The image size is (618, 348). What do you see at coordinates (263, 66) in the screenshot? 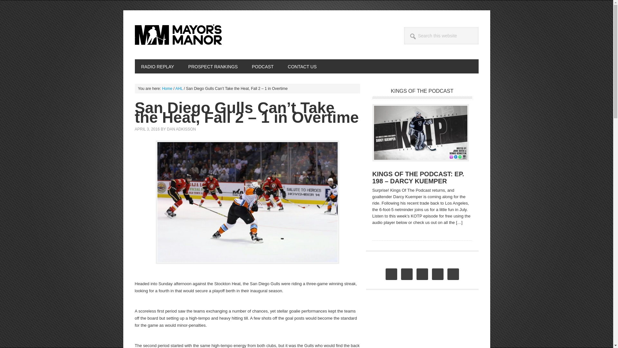
I see `PODCAST` at bounding box center [263, 66].